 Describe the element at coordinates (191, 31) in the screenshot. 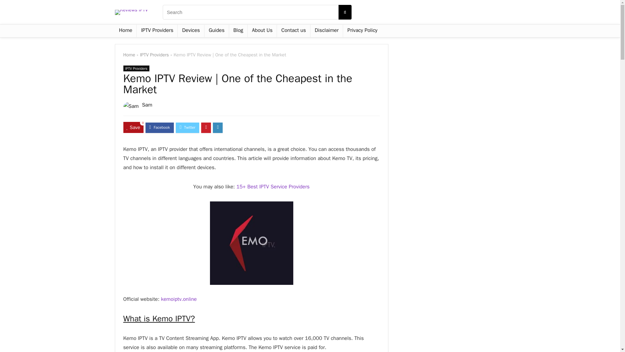

I see `Devices` at that location.